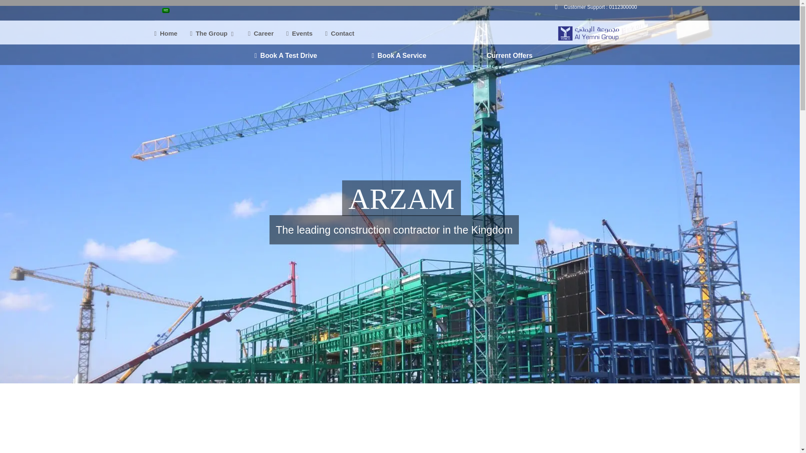 The width and height of the screenshot is (806, 453). Describe the element at coordinates (166, 34) in the screenshot. I see `Home` at that location.